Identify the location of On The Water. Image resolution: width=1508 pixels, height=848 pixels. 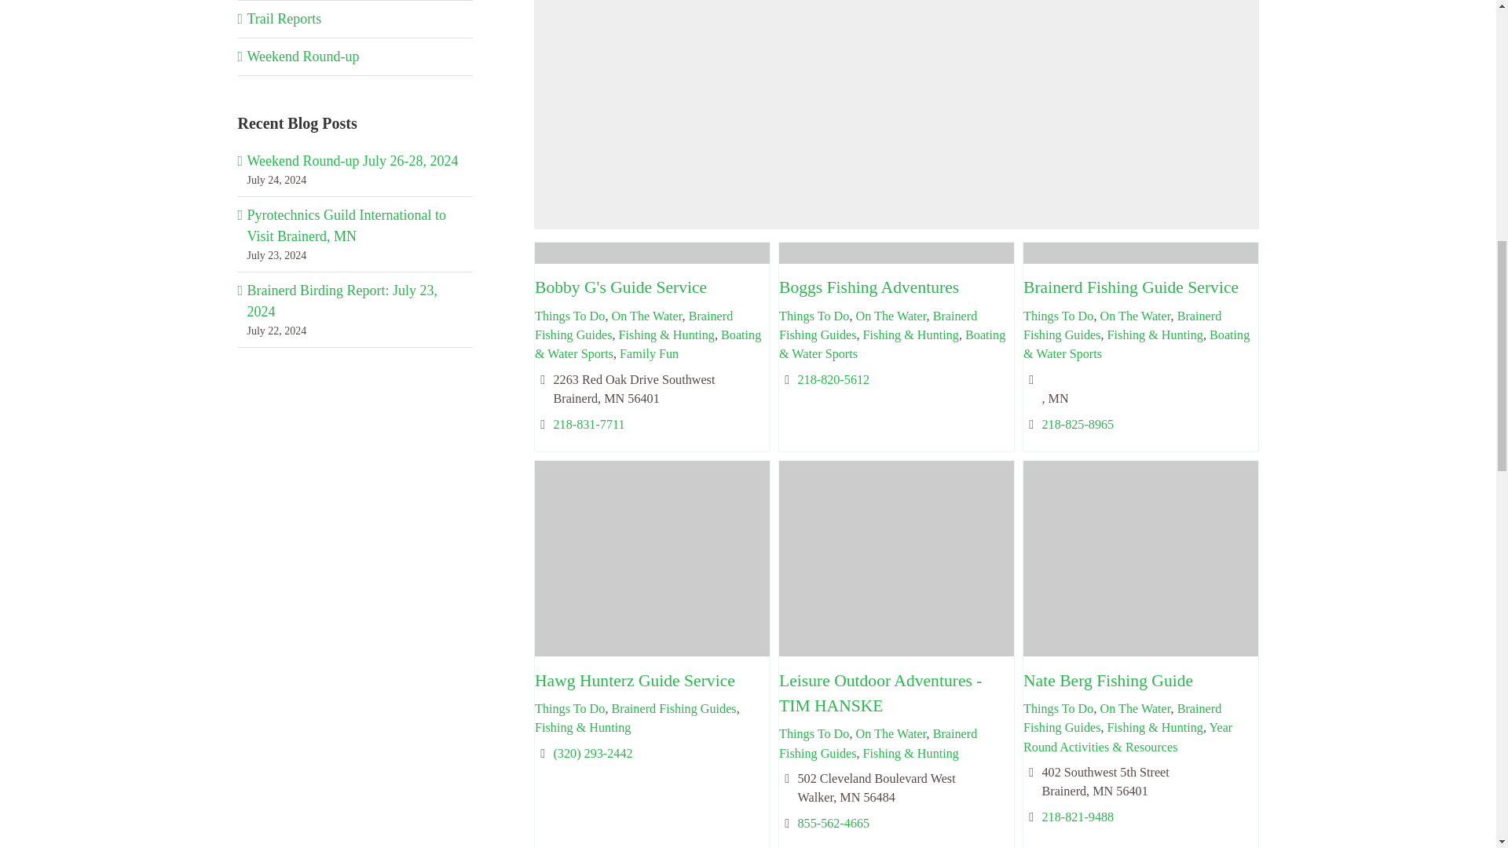
(890, 316).